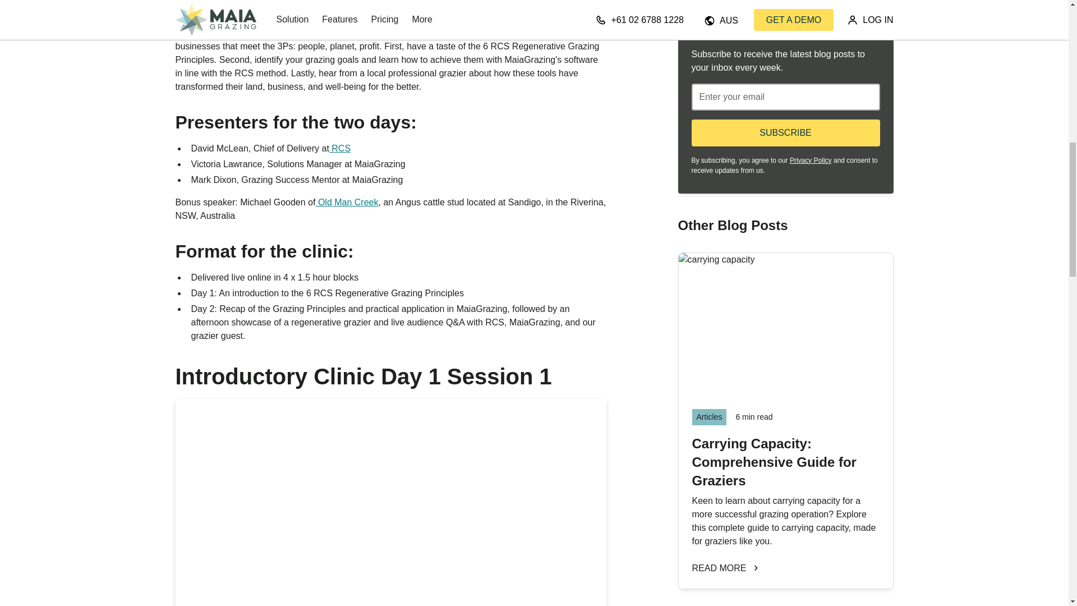 The width and height of the screenshot is (1077, 606). Describe the element at coordinates (810, 160) in the screenshot. I see `Privacy Policy` at that location.